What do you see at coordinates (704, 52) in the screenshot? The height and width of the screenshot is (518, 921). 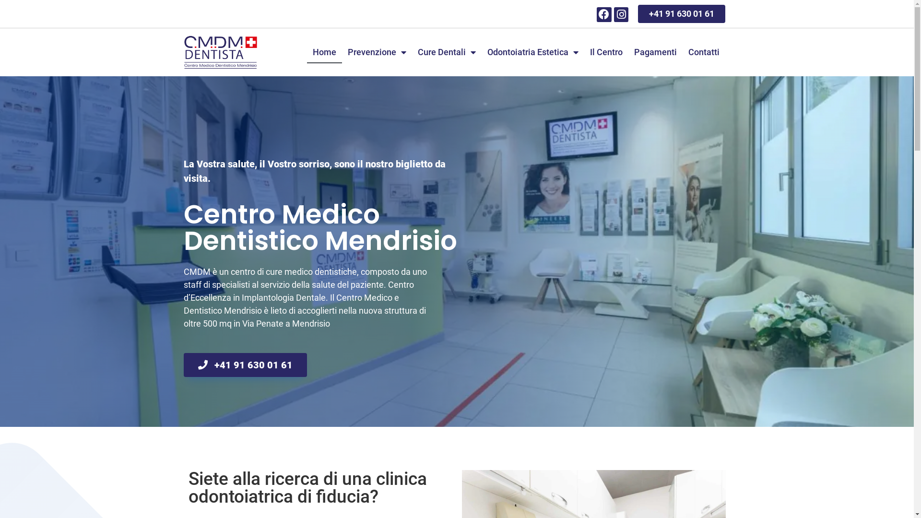 I see `Contatti` at bounding box center [704, 52].